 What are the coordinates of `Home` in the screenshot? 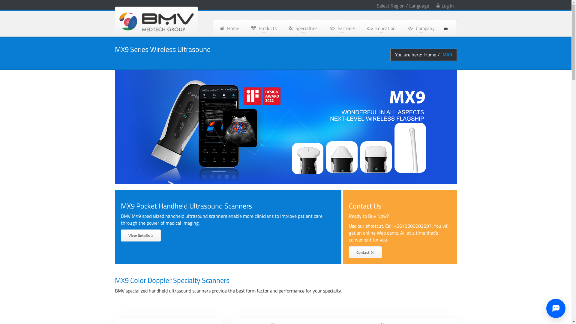 It's located at (229, 28).